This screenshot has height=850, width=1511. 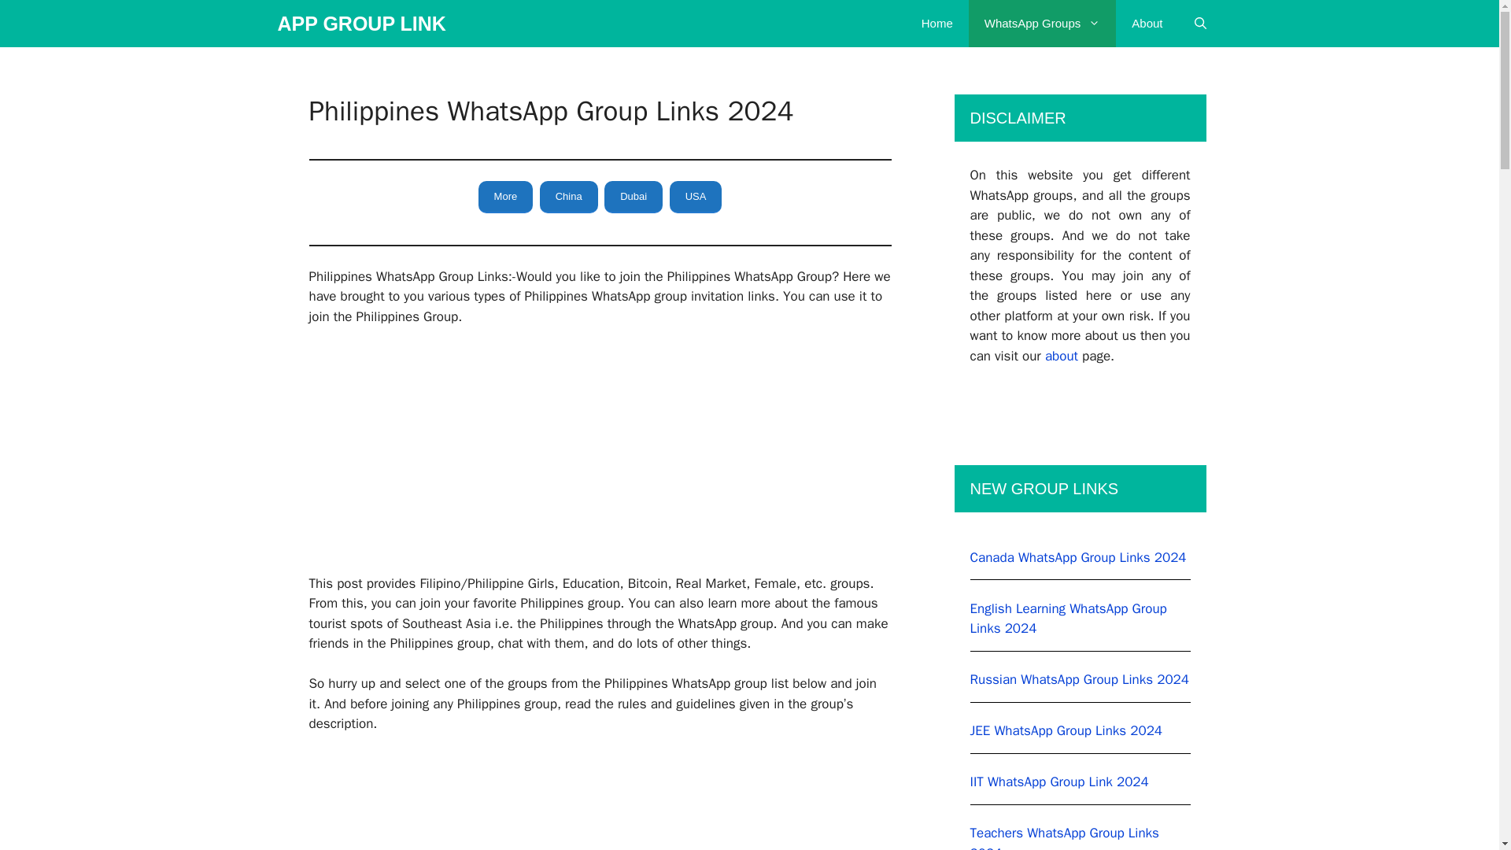 What do you see at coordinates (634, 198) in the screenshot?
I see `Dubai` at bounding box center [634, 198].